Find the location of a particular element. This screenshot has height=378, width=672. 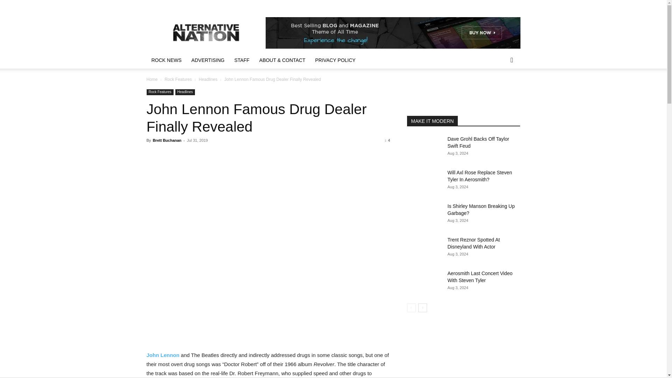

ADVERTISING is located at coordinates (208, 60).